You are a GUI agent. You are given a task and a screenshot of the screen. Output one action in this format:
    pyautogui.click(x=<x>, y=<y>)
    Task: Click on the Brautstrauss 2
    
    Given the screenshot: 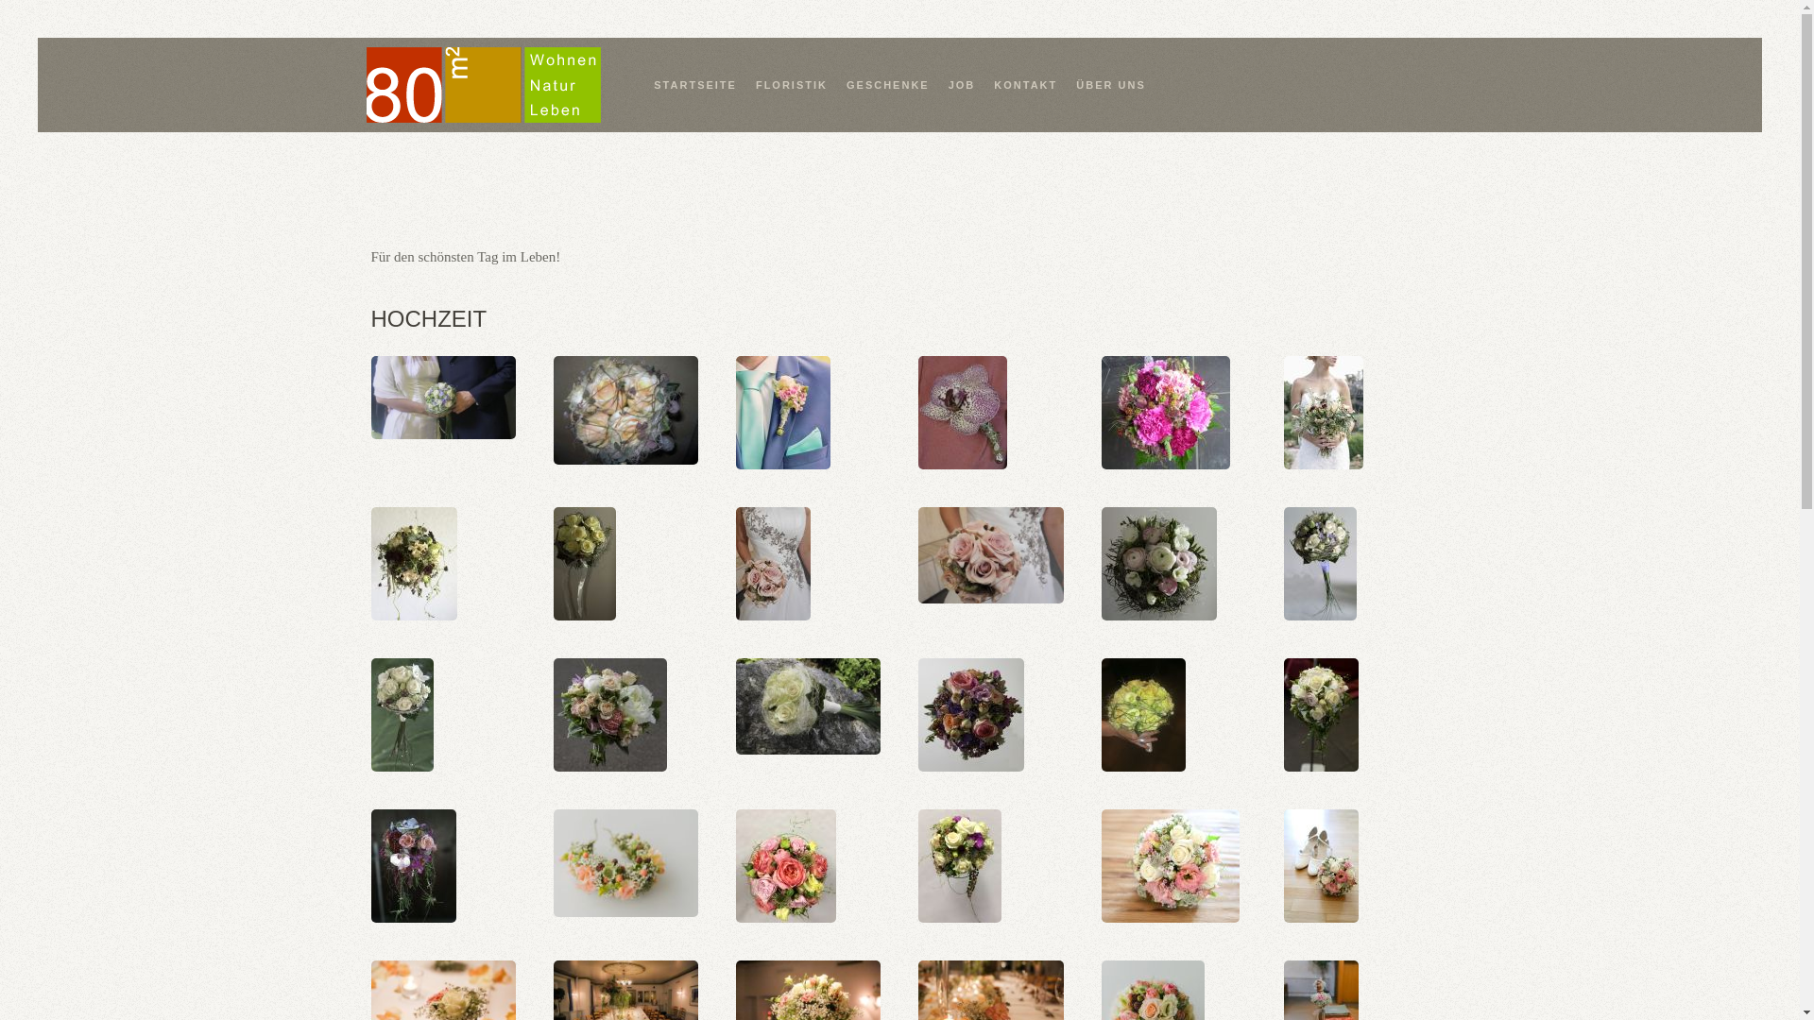 What is the action you would take?
    pyautogui.click(x=625, y=410)
    